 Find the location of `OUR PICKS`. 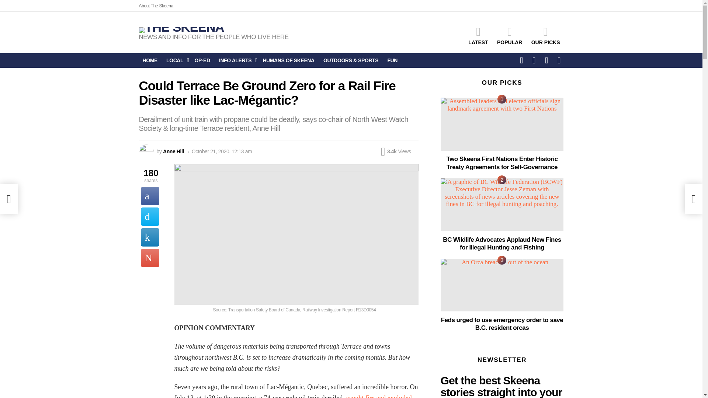

OUR PICKS is located at coordinates (545, 36).